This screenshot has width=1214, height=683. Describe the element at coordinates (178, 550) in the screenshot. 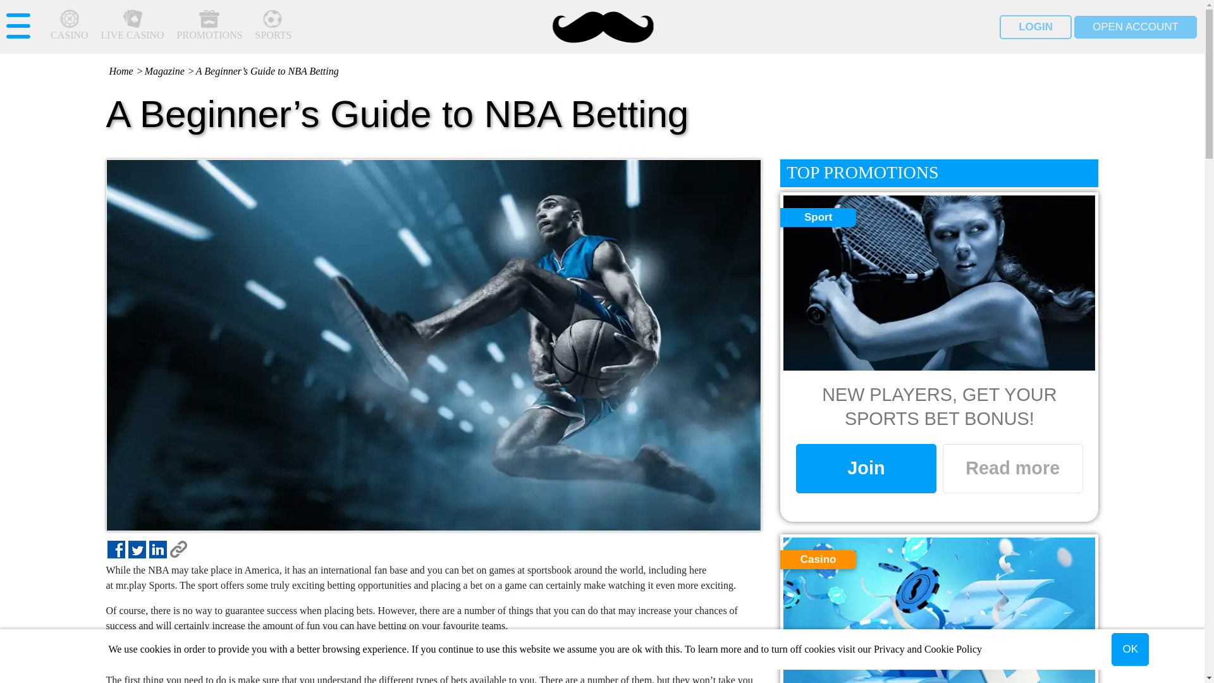

I see `Copy URL` at that location.